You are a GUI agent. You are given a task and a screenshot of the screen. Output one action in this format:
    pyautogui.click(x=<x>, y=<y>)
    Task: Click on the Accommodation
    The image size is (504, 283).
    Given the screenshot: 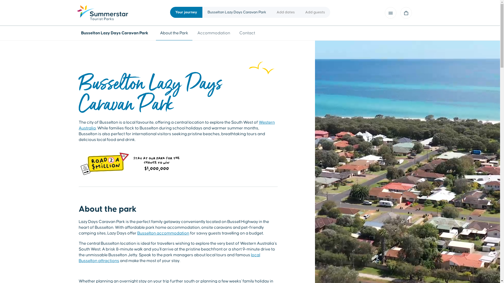 What is the action you would take?
    pyautogui.click(x=214, y=33)
    